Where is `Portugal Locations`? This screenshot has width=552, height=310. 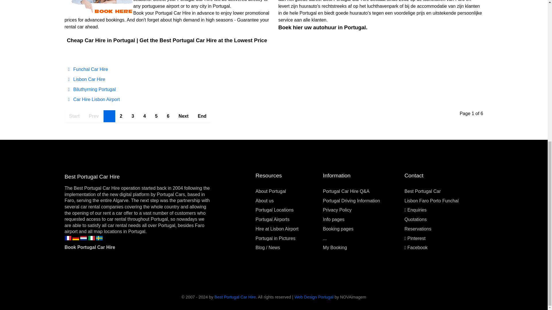 Portugal Locations is located at coordinates (274, 210).